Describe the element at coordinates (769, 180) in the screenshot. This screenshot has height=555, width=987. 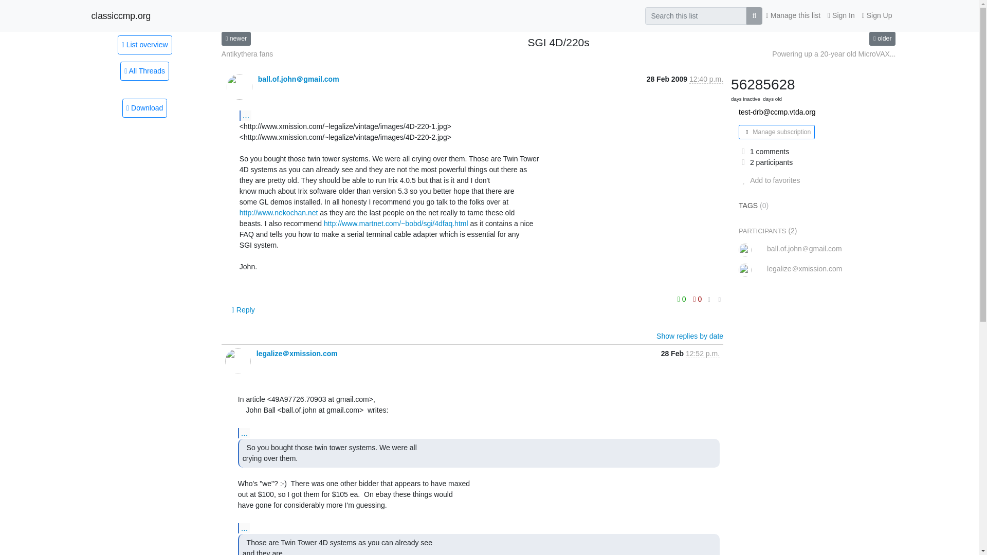
I see `You must be logged-in to have favorites.` at that location.